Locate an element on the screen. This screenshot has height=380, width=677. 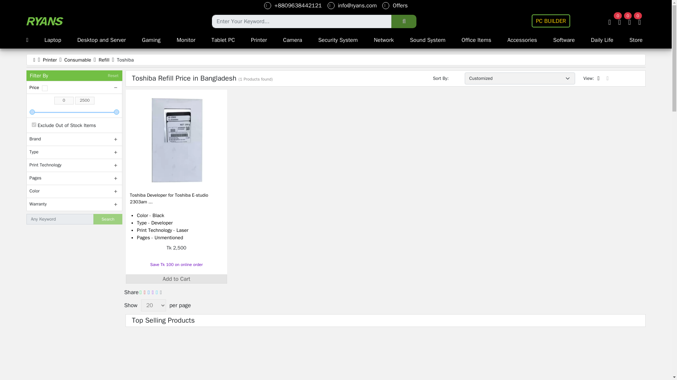
0 is located at coordinates (75, 112).